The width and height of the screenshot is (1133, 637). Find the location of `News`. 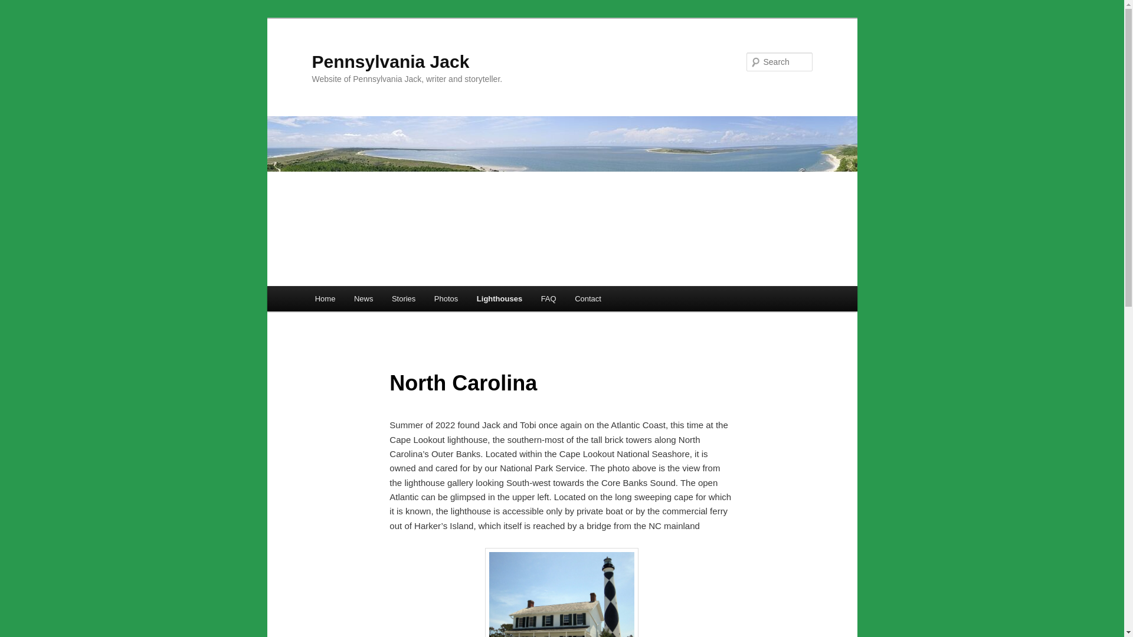

News is located at coordinates (364, 298).